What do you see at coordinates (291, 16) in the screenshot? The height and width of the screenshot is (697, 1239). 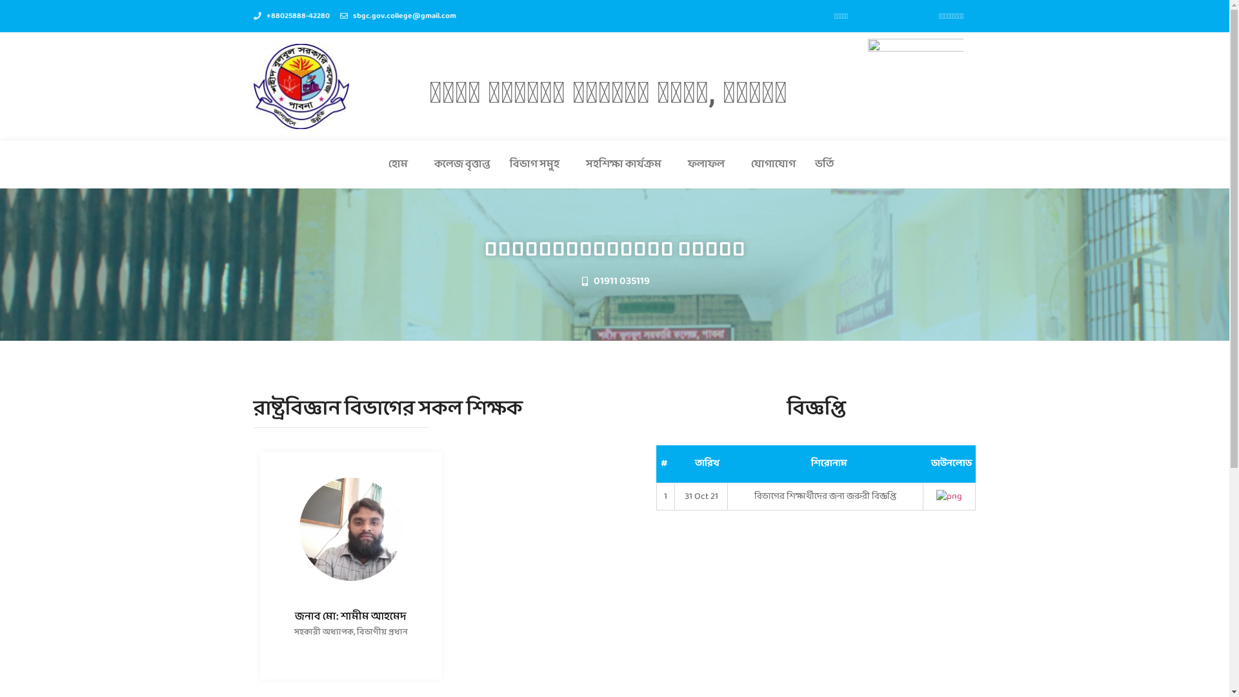 I see `+88025888-42280` at bounding box center [291, 16].